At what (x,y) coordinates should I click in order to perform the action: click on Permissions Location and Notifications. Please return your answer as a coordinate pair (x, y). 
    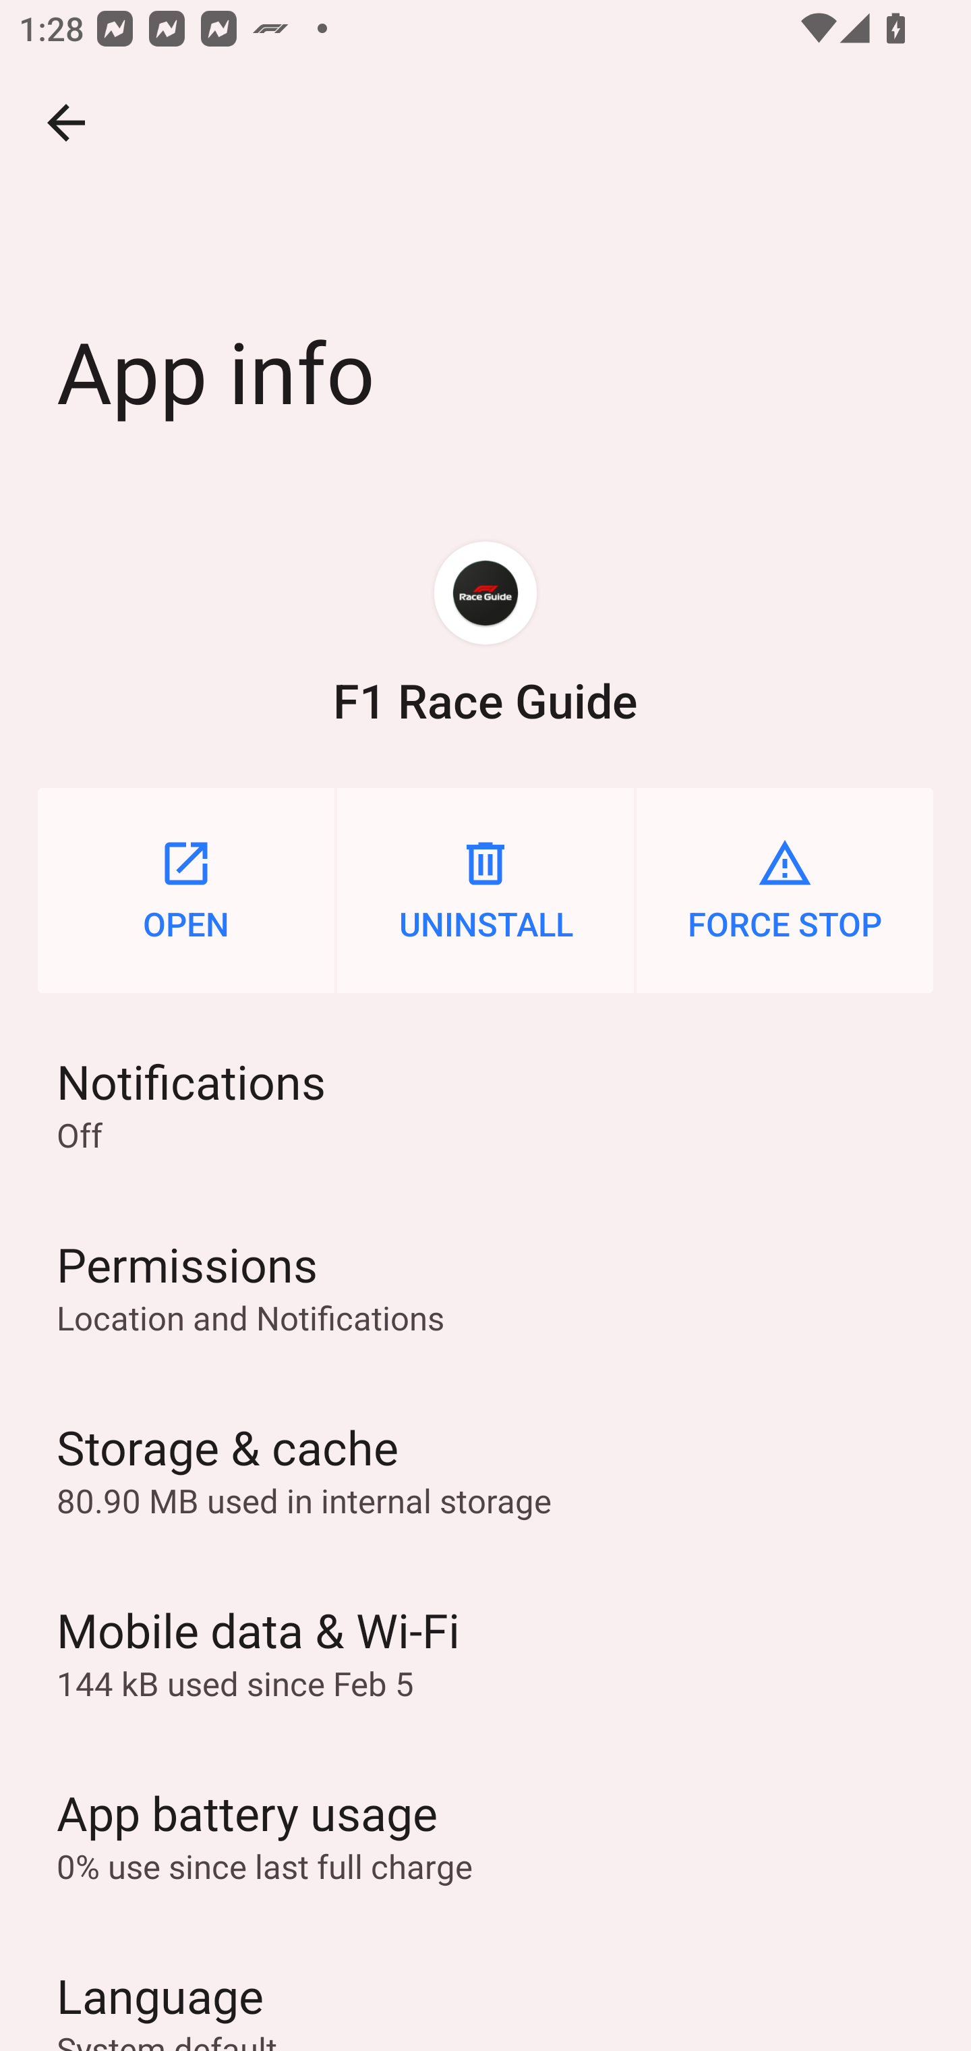
    Looking at the image, I should click on (486, 1287).